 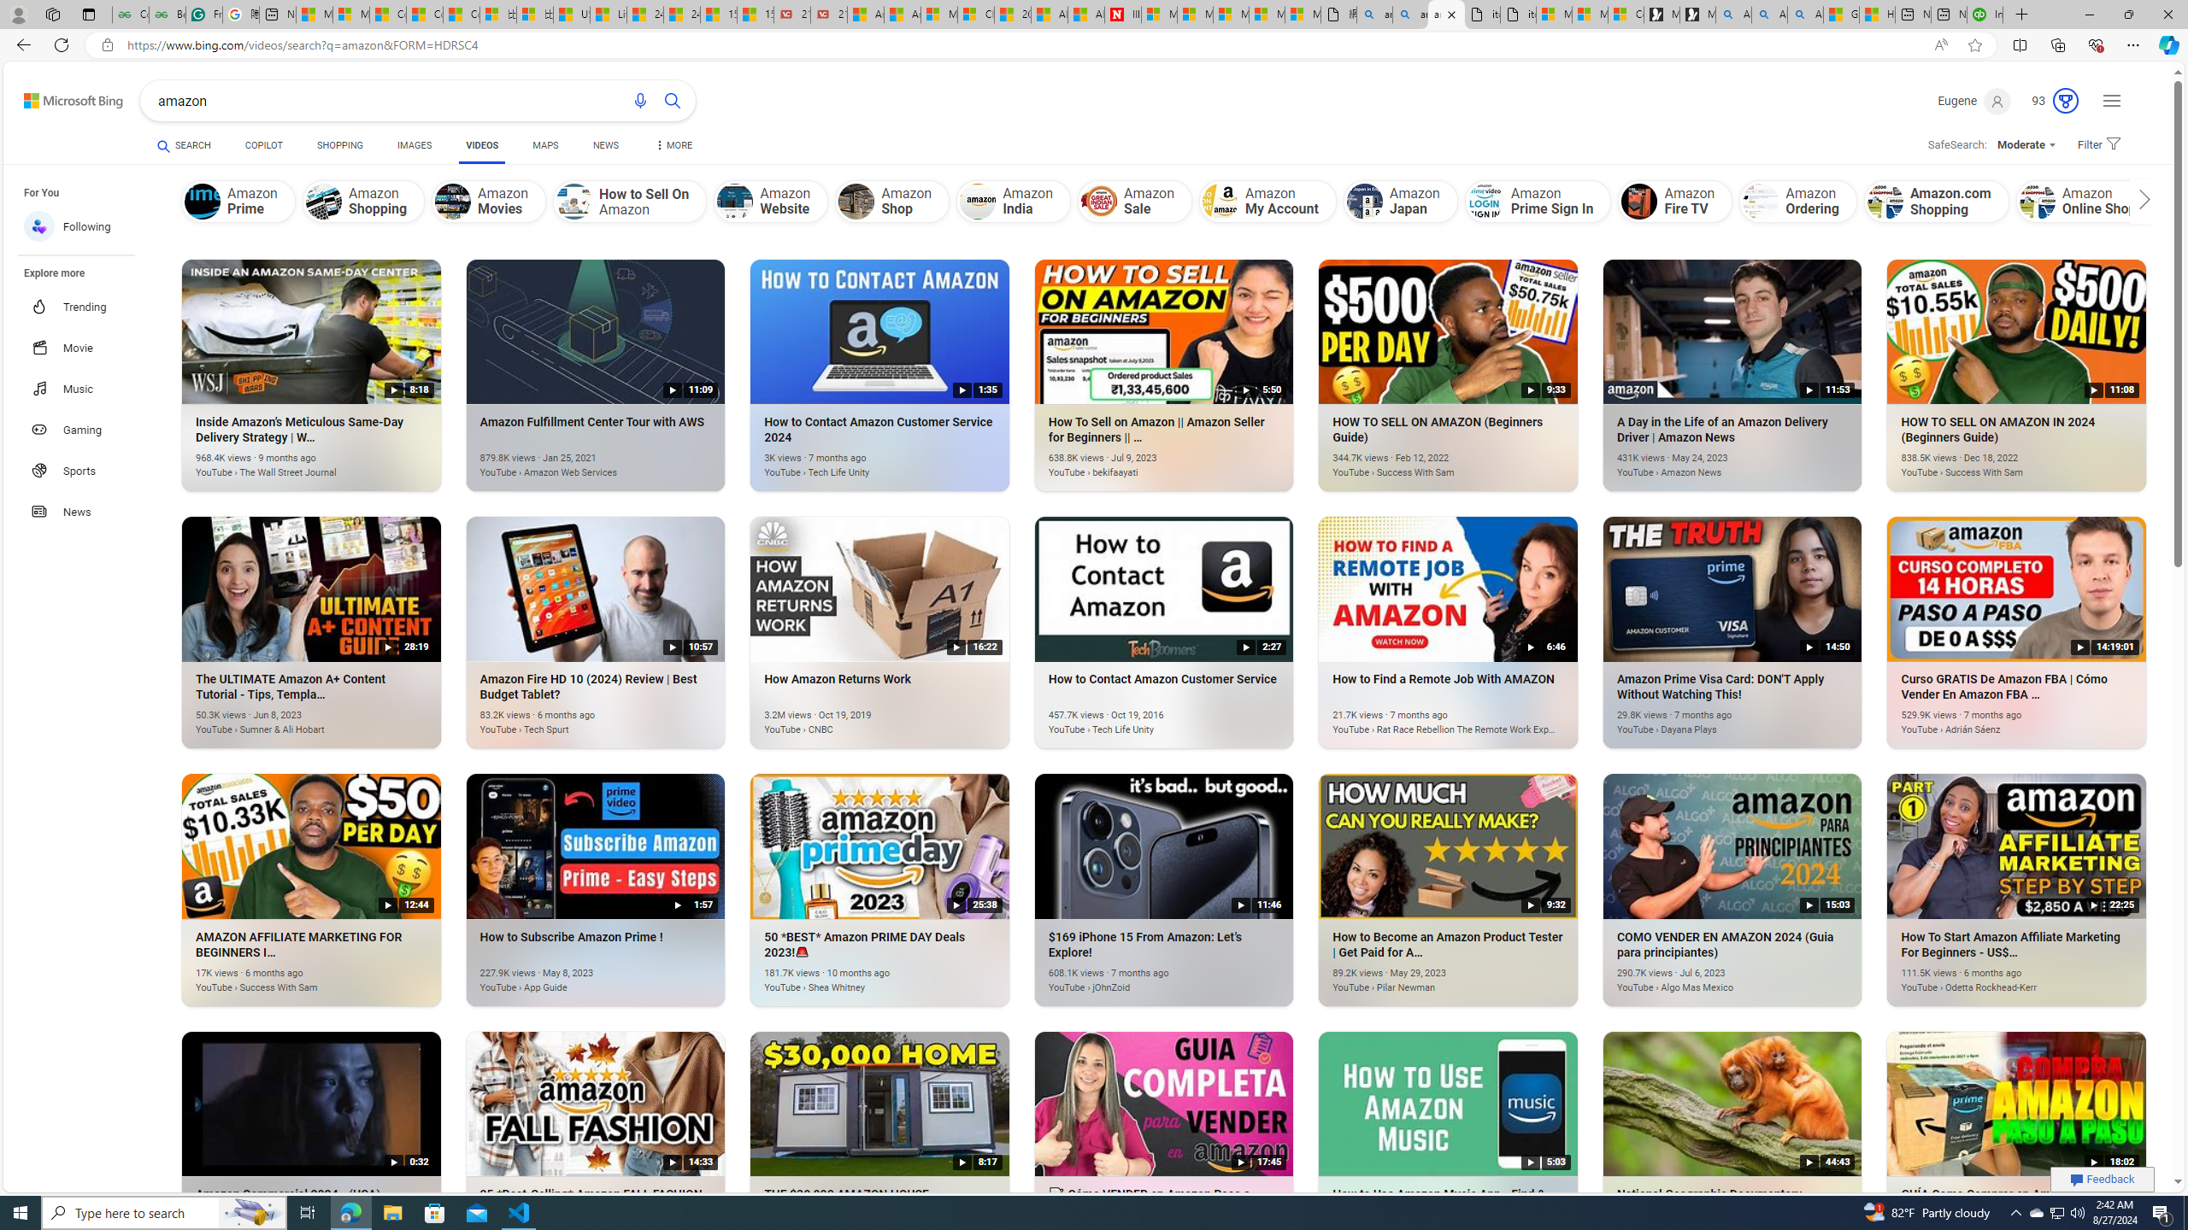 What do you see at coordinates (1991, 463) in the screenshot?
I see `HOW TO SELL ON AMAZON IN 2024 (Beginners Guide)` at bounding box center [1991, 463].